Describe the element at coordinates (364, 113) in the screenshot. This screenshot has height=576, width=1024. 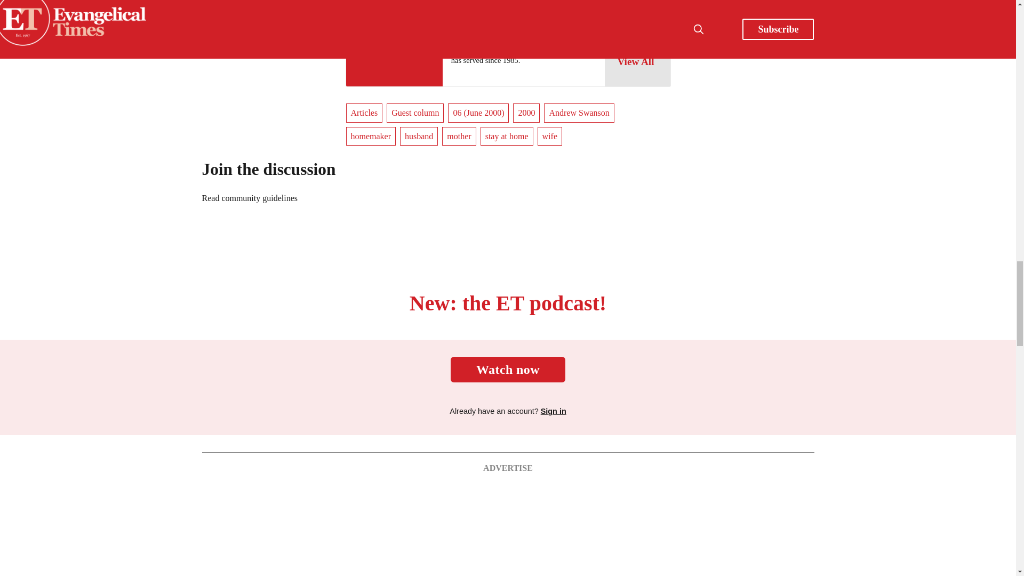
I see `Articles` at that location.